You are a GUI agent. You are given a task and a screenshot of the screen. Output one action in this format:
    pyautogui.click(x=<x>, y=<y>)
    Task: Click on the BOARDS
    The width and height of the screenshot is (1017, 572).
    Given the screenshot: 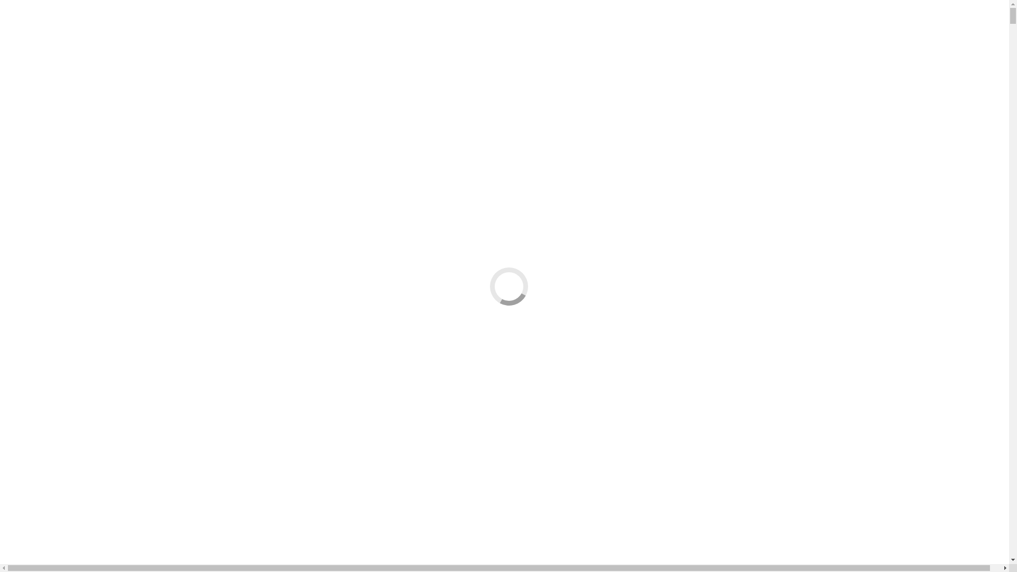 What is the action you would take?
    pyautogui.click(x=64, y=141)
    